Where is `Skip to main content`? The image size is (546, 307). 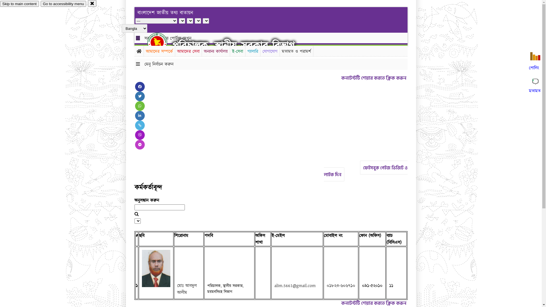
Skip to main content is located at coordinates (19, 4).